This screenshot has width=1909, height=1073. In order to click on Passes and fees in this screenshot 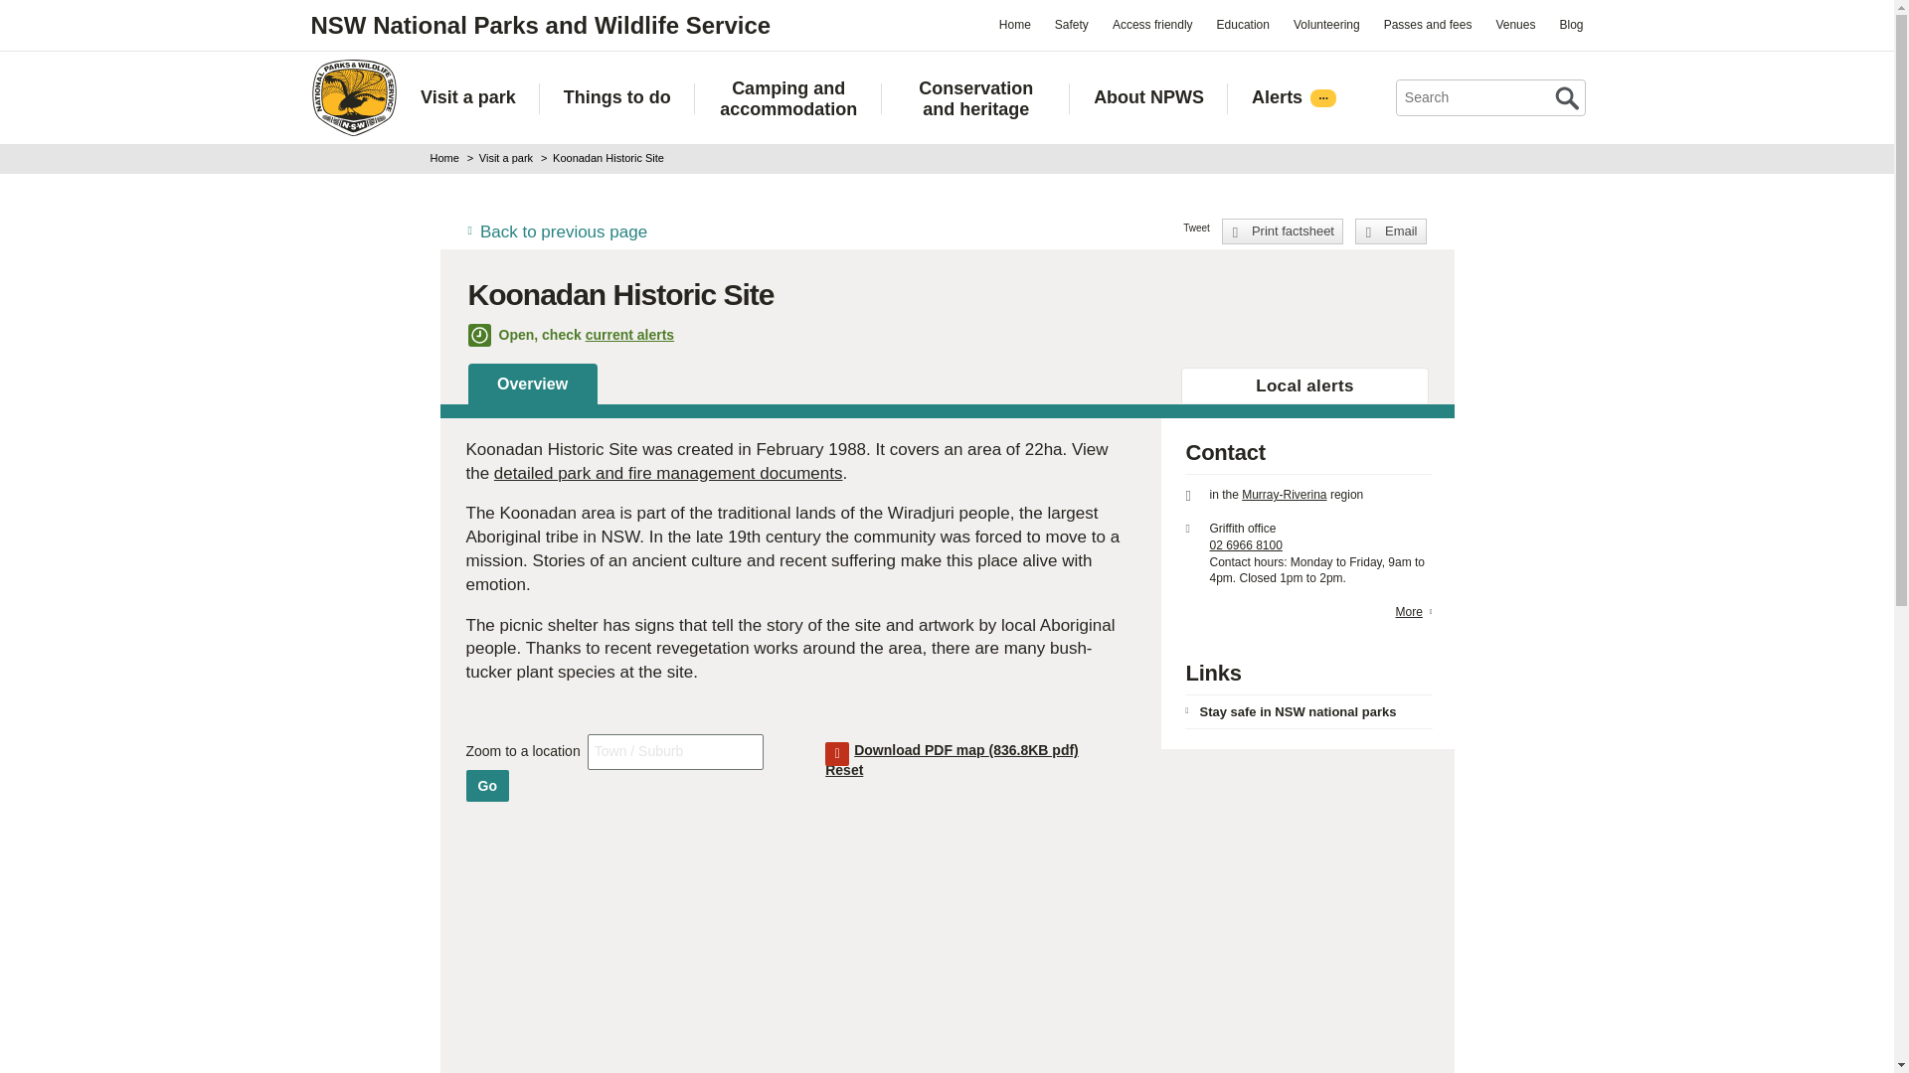, I will do `click(1428, 24)`.